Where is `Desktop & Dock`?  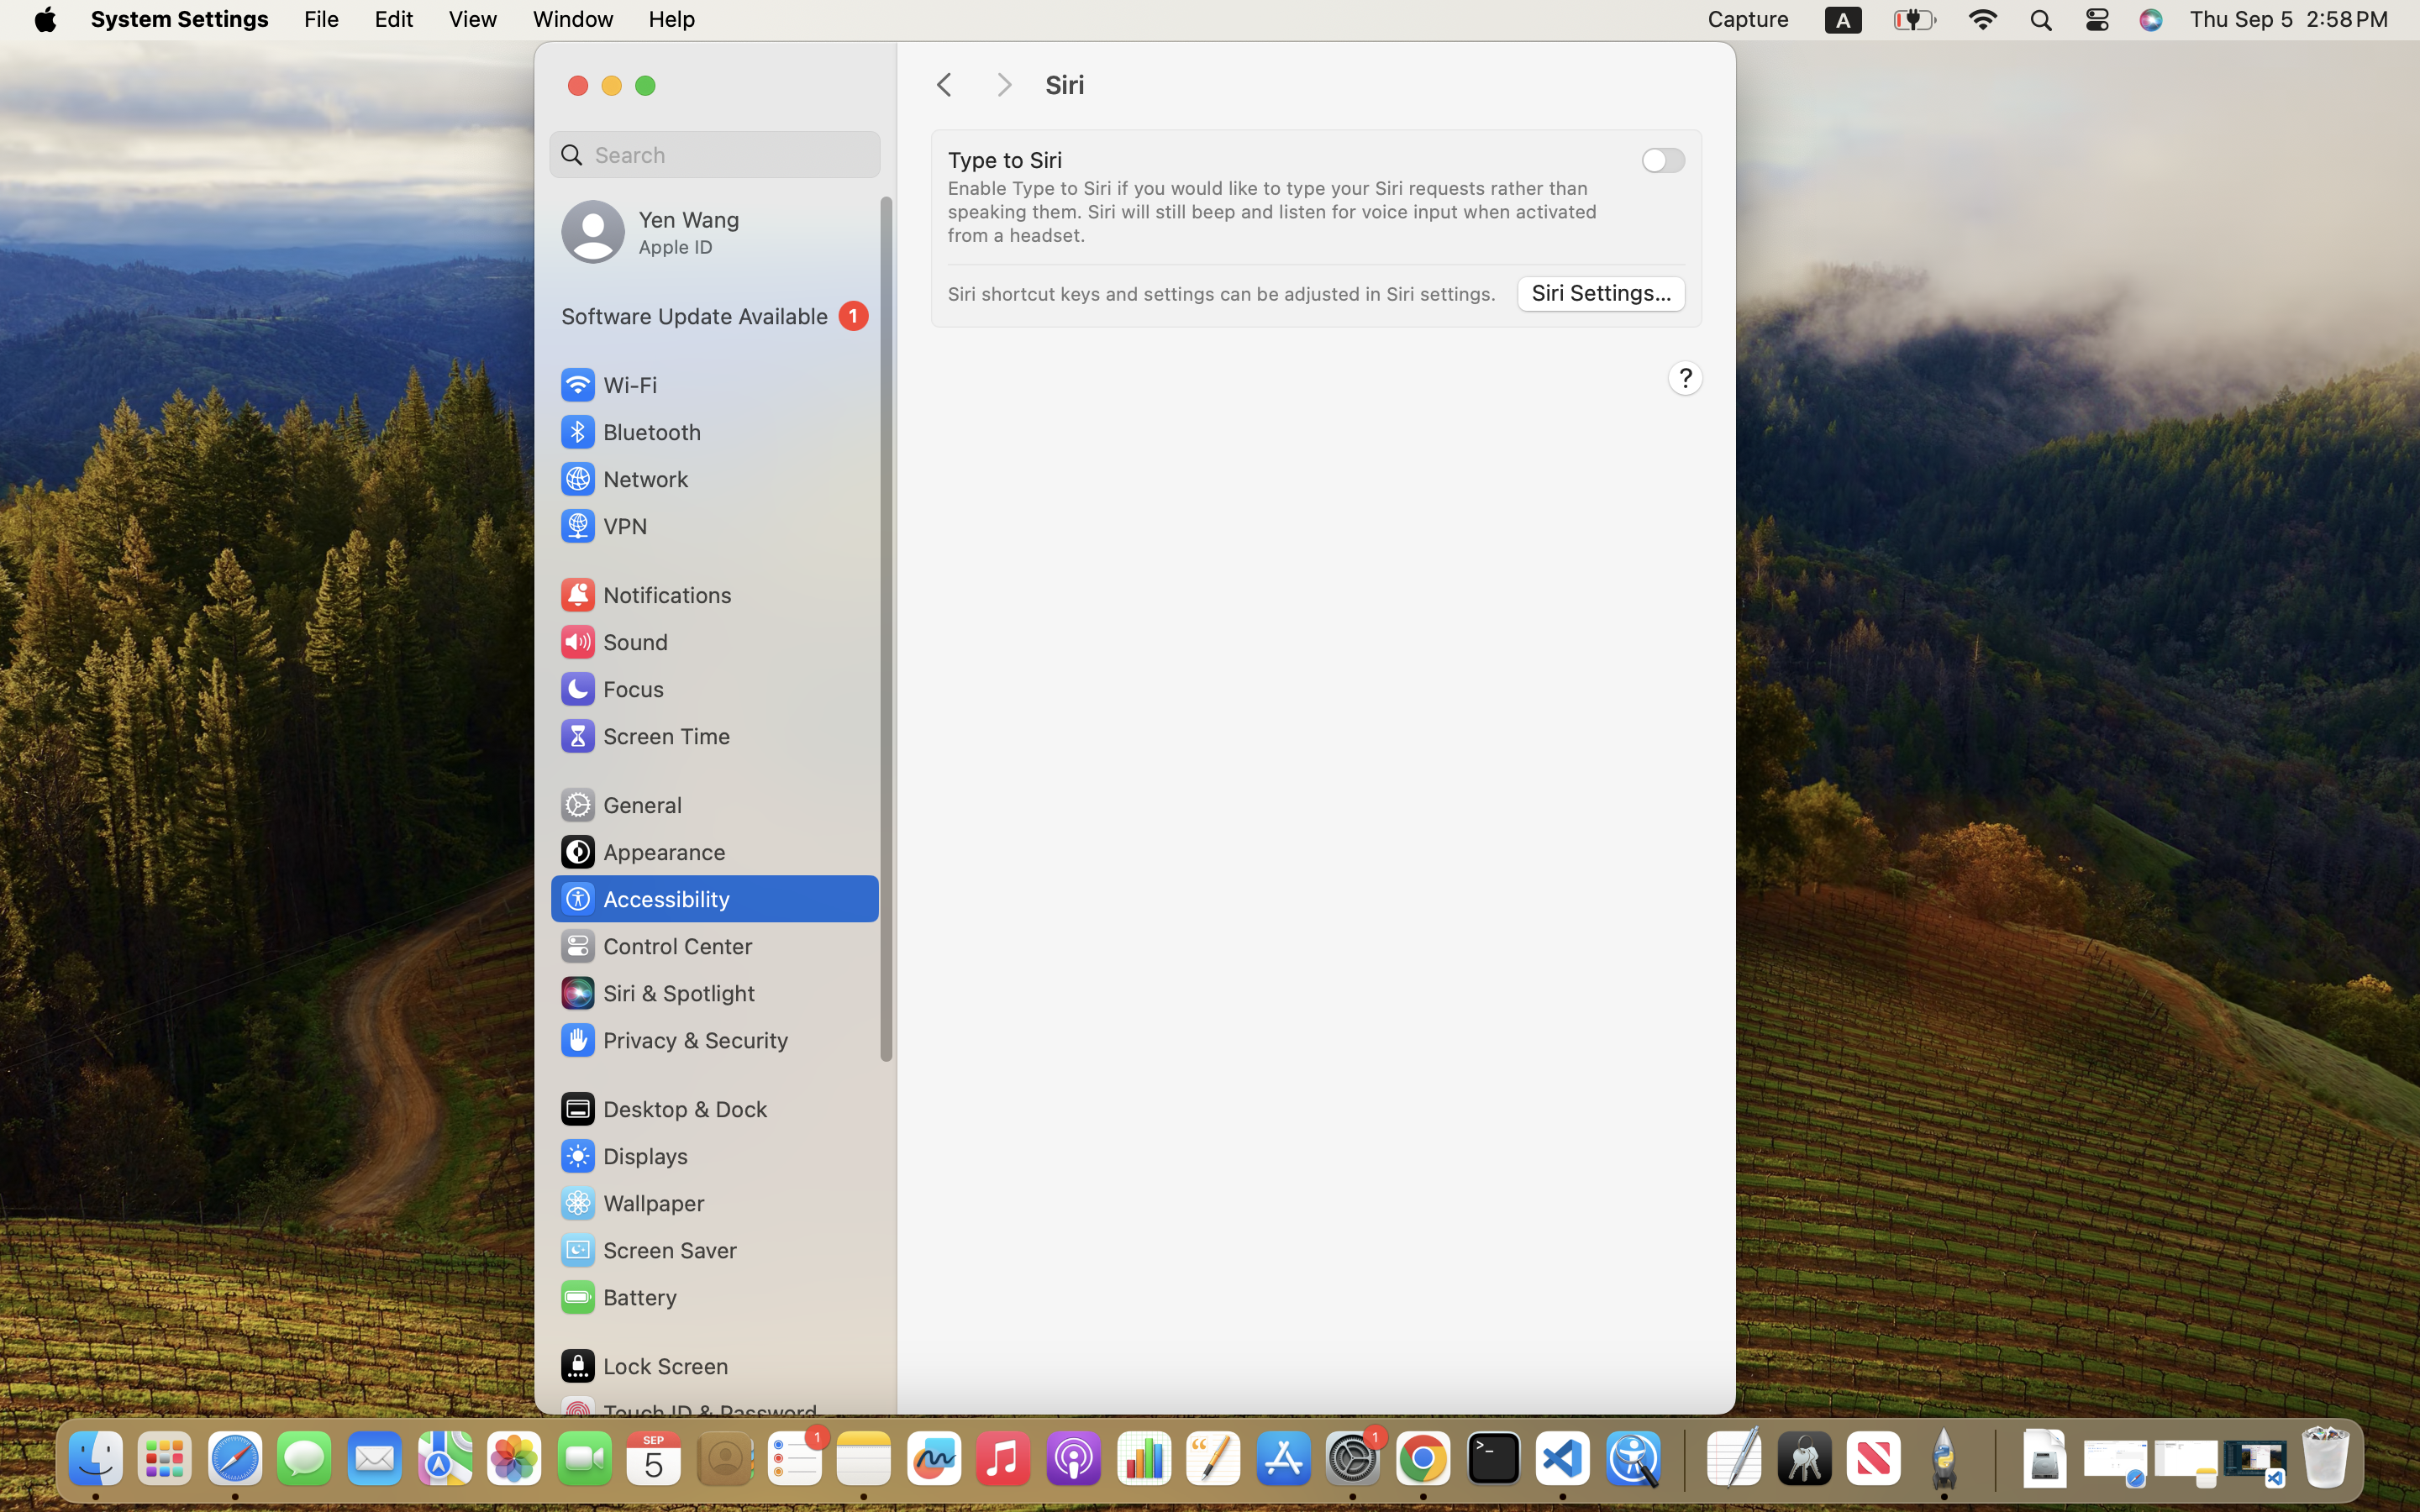 Desktop & Dock is located at coordinates (663, 1109).